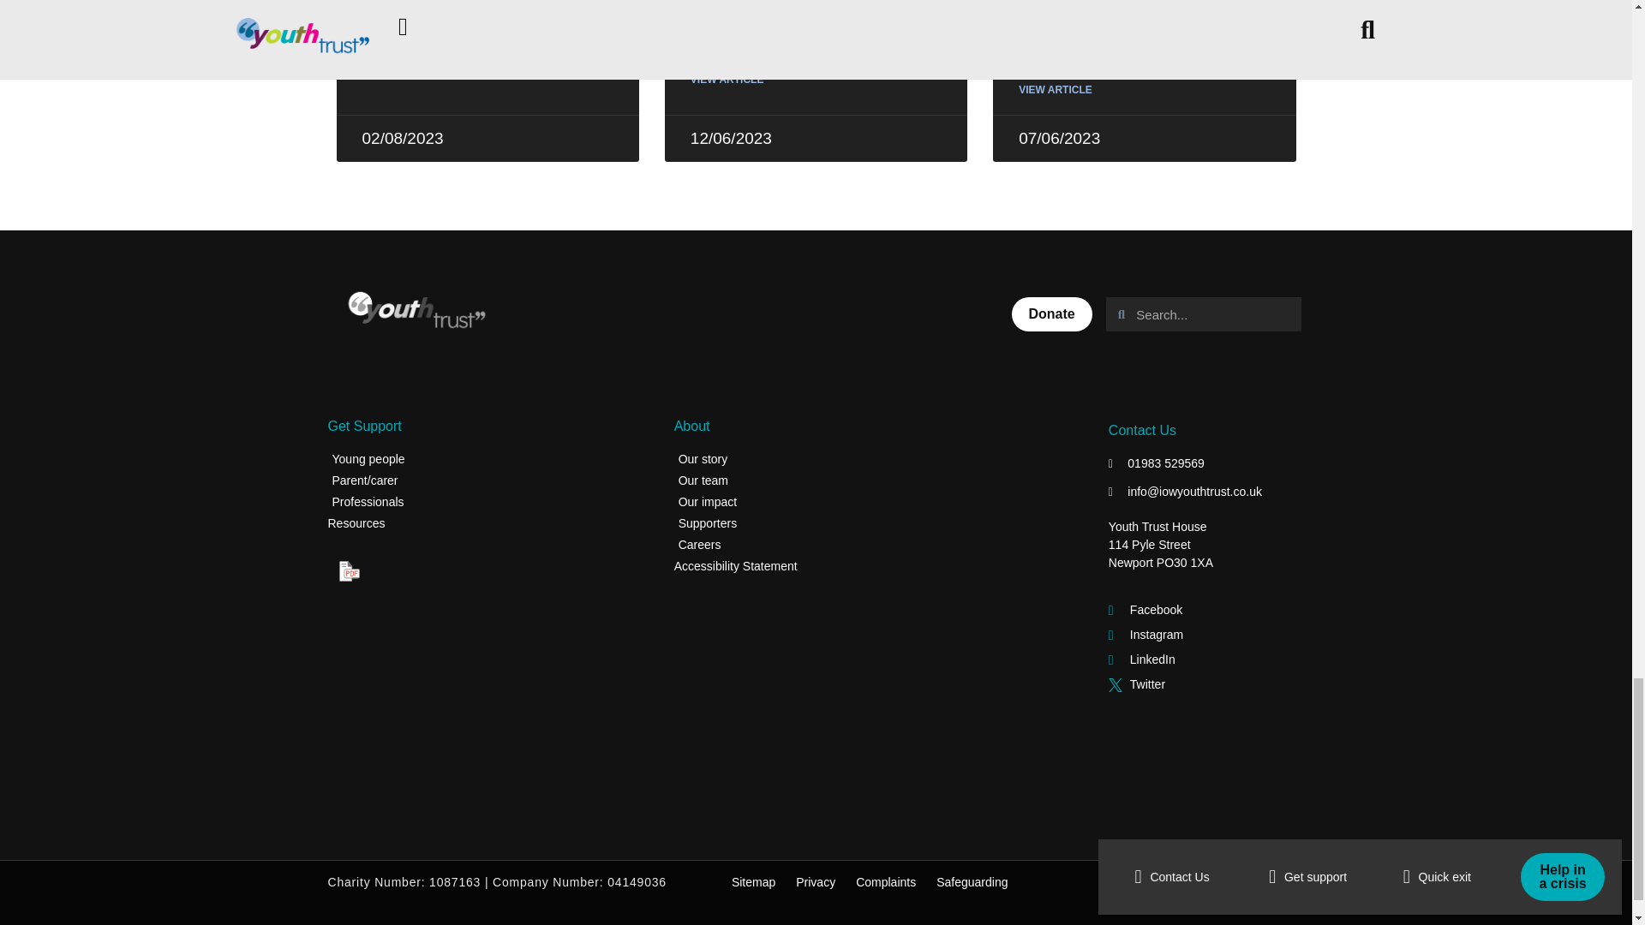 Image resolution: width=1645 pixels, height=925 pixels. Describe the element at coordinates (1055, 90) in the screenshot. I see `Read more` at that location.